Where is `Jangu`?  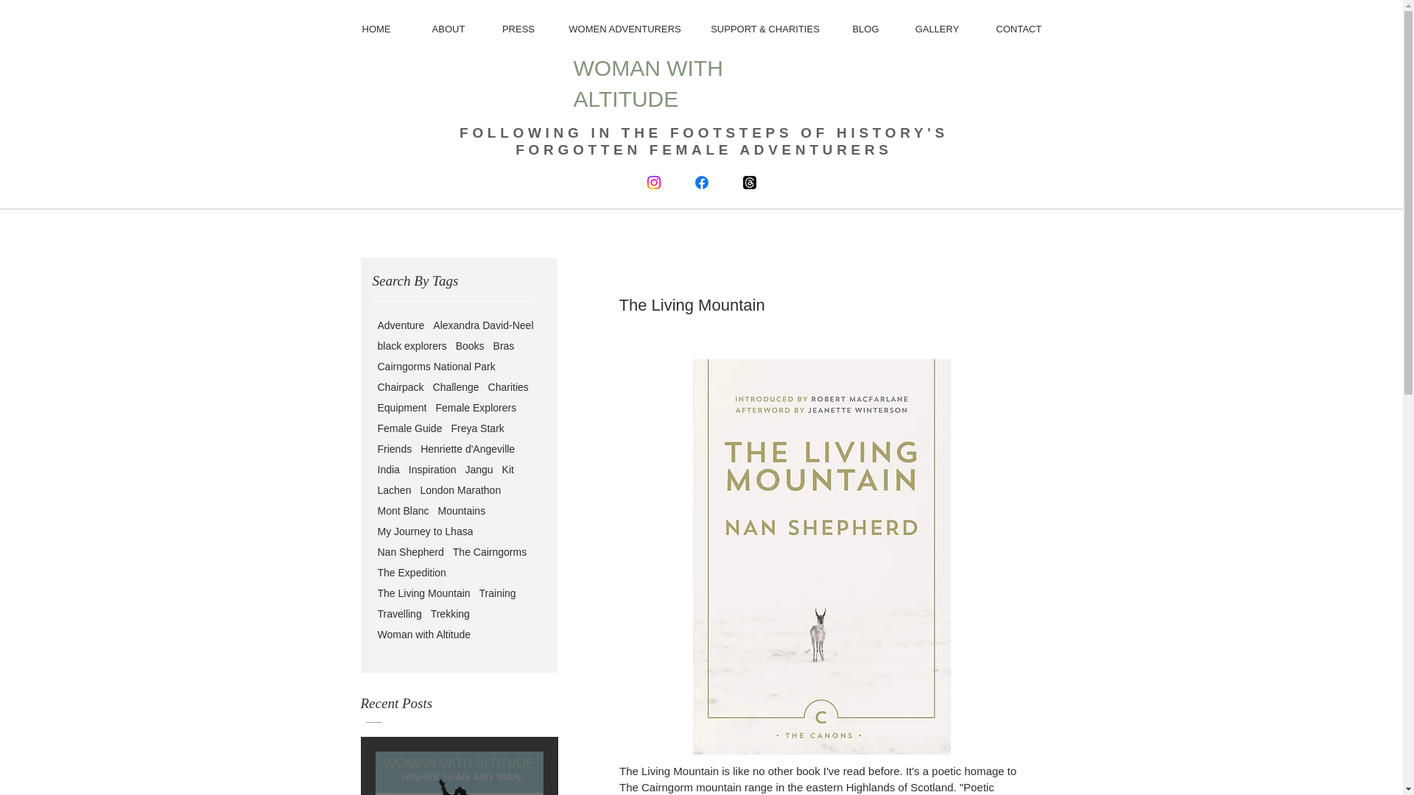 Jangu is located at coordinates (479, 469).